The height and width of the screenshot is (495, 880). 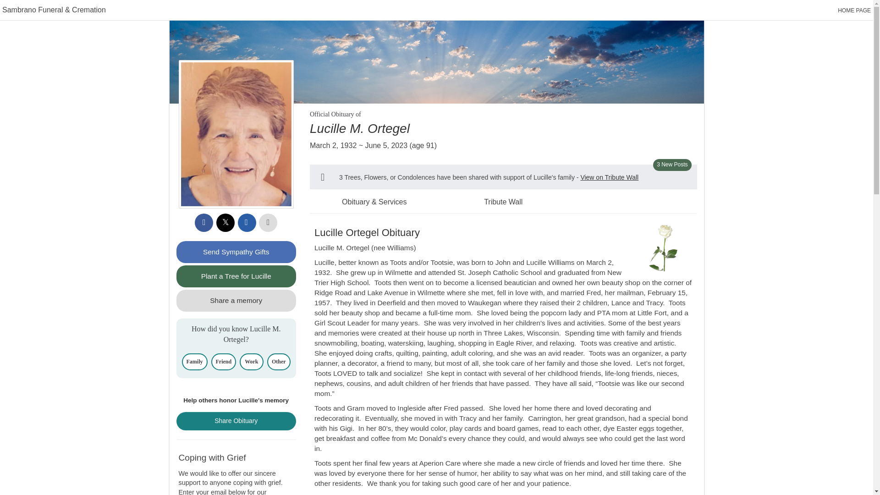 What do you see at coordinates (236, 421) in the screenshot?
I see `Share Obituary` at bounding box center [236, 421].